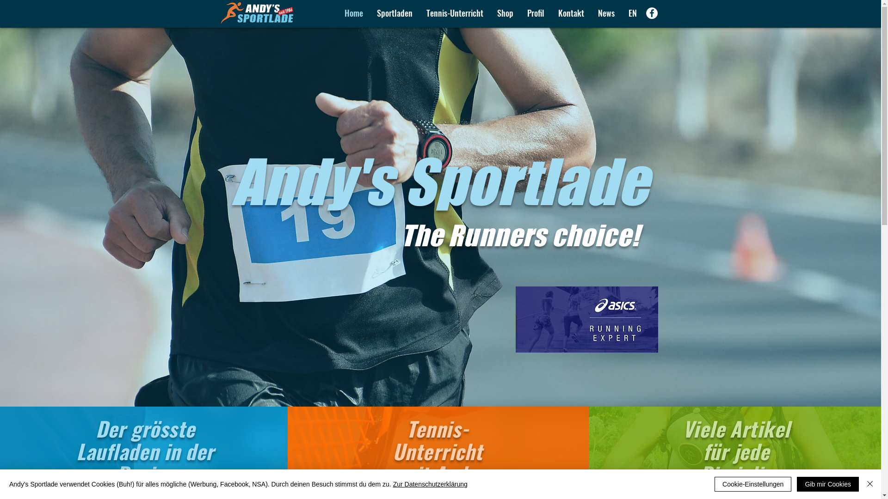 Image resolution: width=888 pixels, height=499 pixels. I want to click on TWIPLA (Visitor Analytics), so click(179, 310).